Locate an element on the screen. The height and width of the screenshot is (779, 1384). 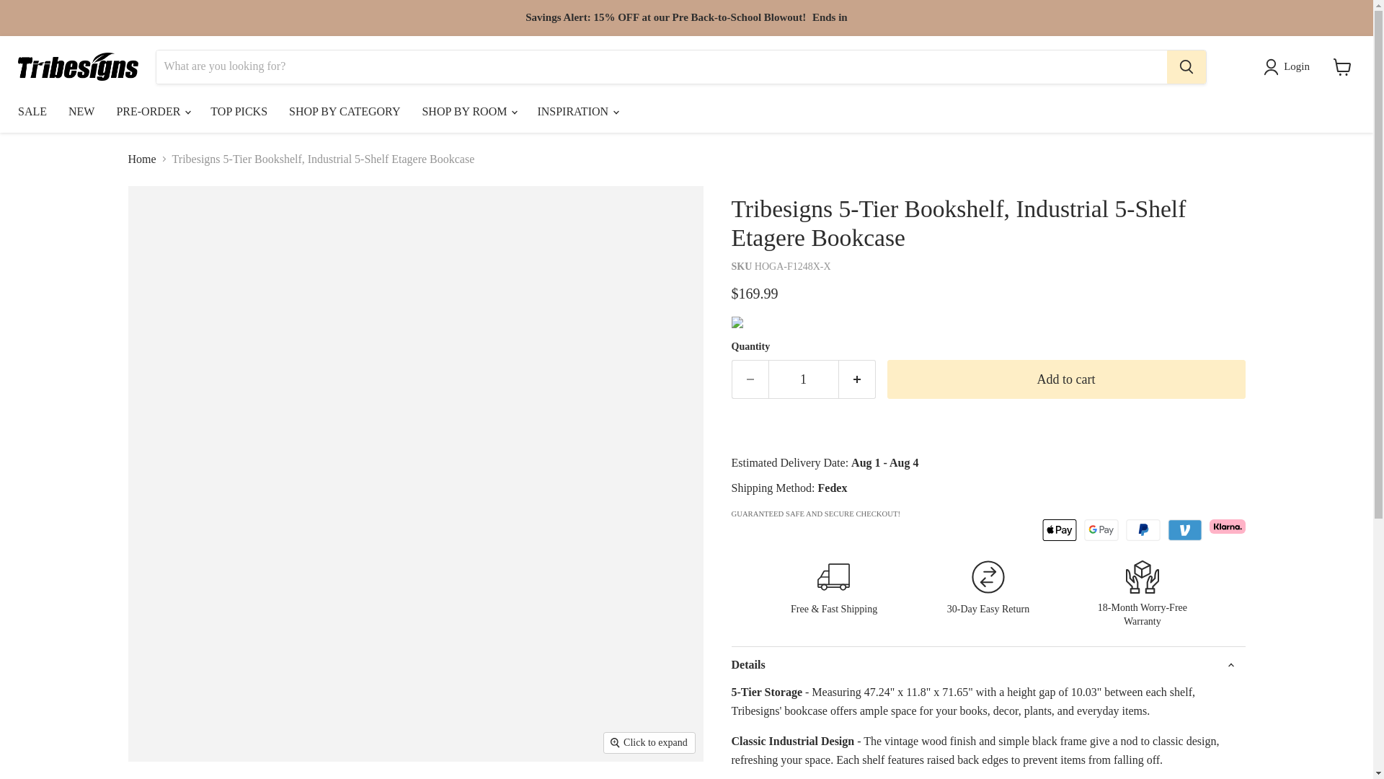
Apple Pay is located at coordinates (1059, 529).